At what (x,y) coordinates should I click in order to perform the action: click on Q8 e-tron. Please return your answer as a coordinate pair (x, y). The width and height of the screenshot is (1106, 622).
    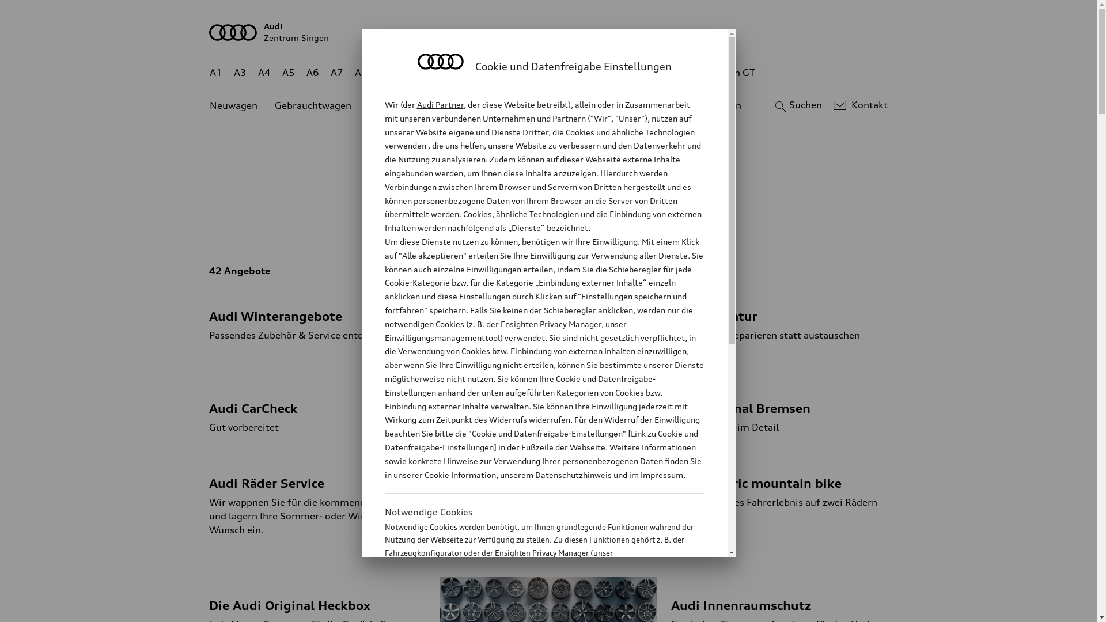
    Looking at the image, I should click on (579, 73).